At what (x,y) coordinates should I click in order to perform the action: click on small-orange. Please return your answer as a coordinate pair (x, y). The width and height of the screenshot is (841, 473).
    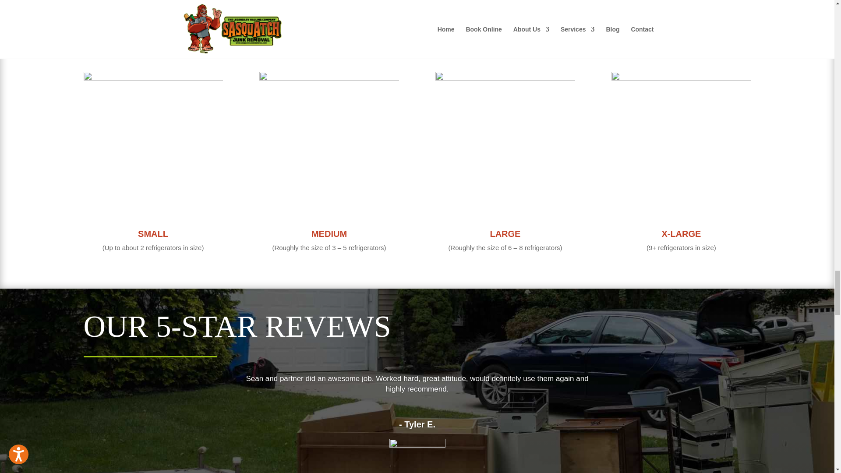
    Looking at the image, I should click on (153, 141).